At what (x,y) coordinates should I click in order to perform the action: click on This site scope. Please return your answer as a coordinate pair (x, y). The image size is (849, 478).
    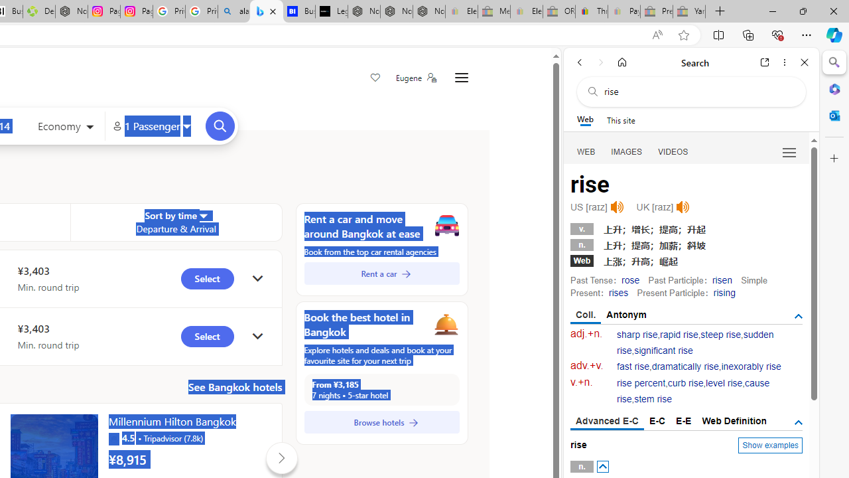
    Looking at the image, I should click on (621, 119).